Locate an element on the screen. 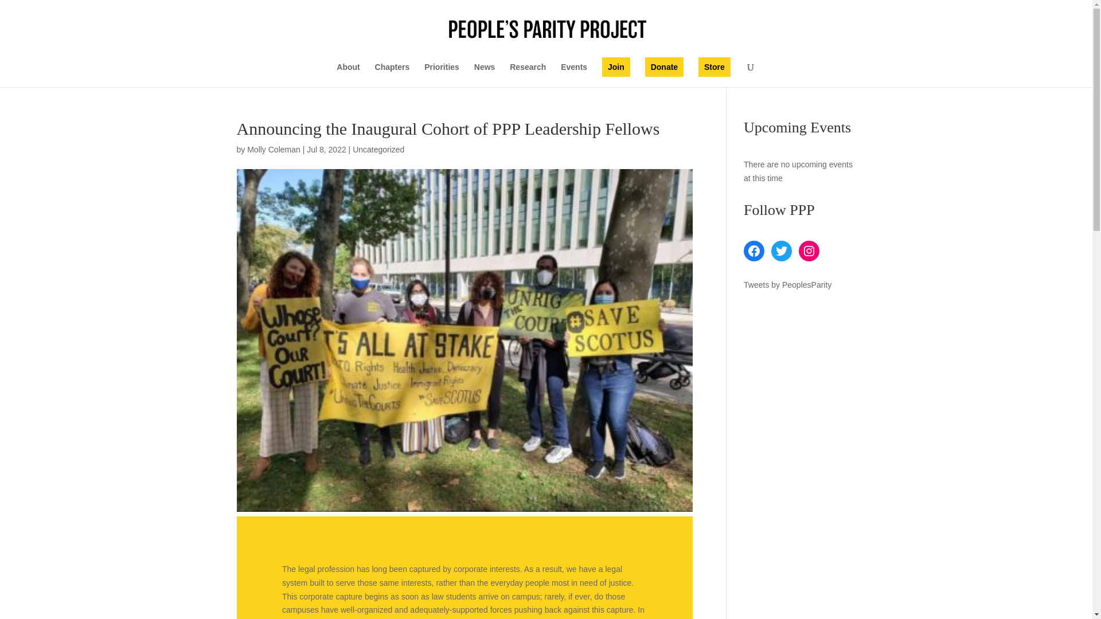  Twitter is located at coordinates (781, 251).